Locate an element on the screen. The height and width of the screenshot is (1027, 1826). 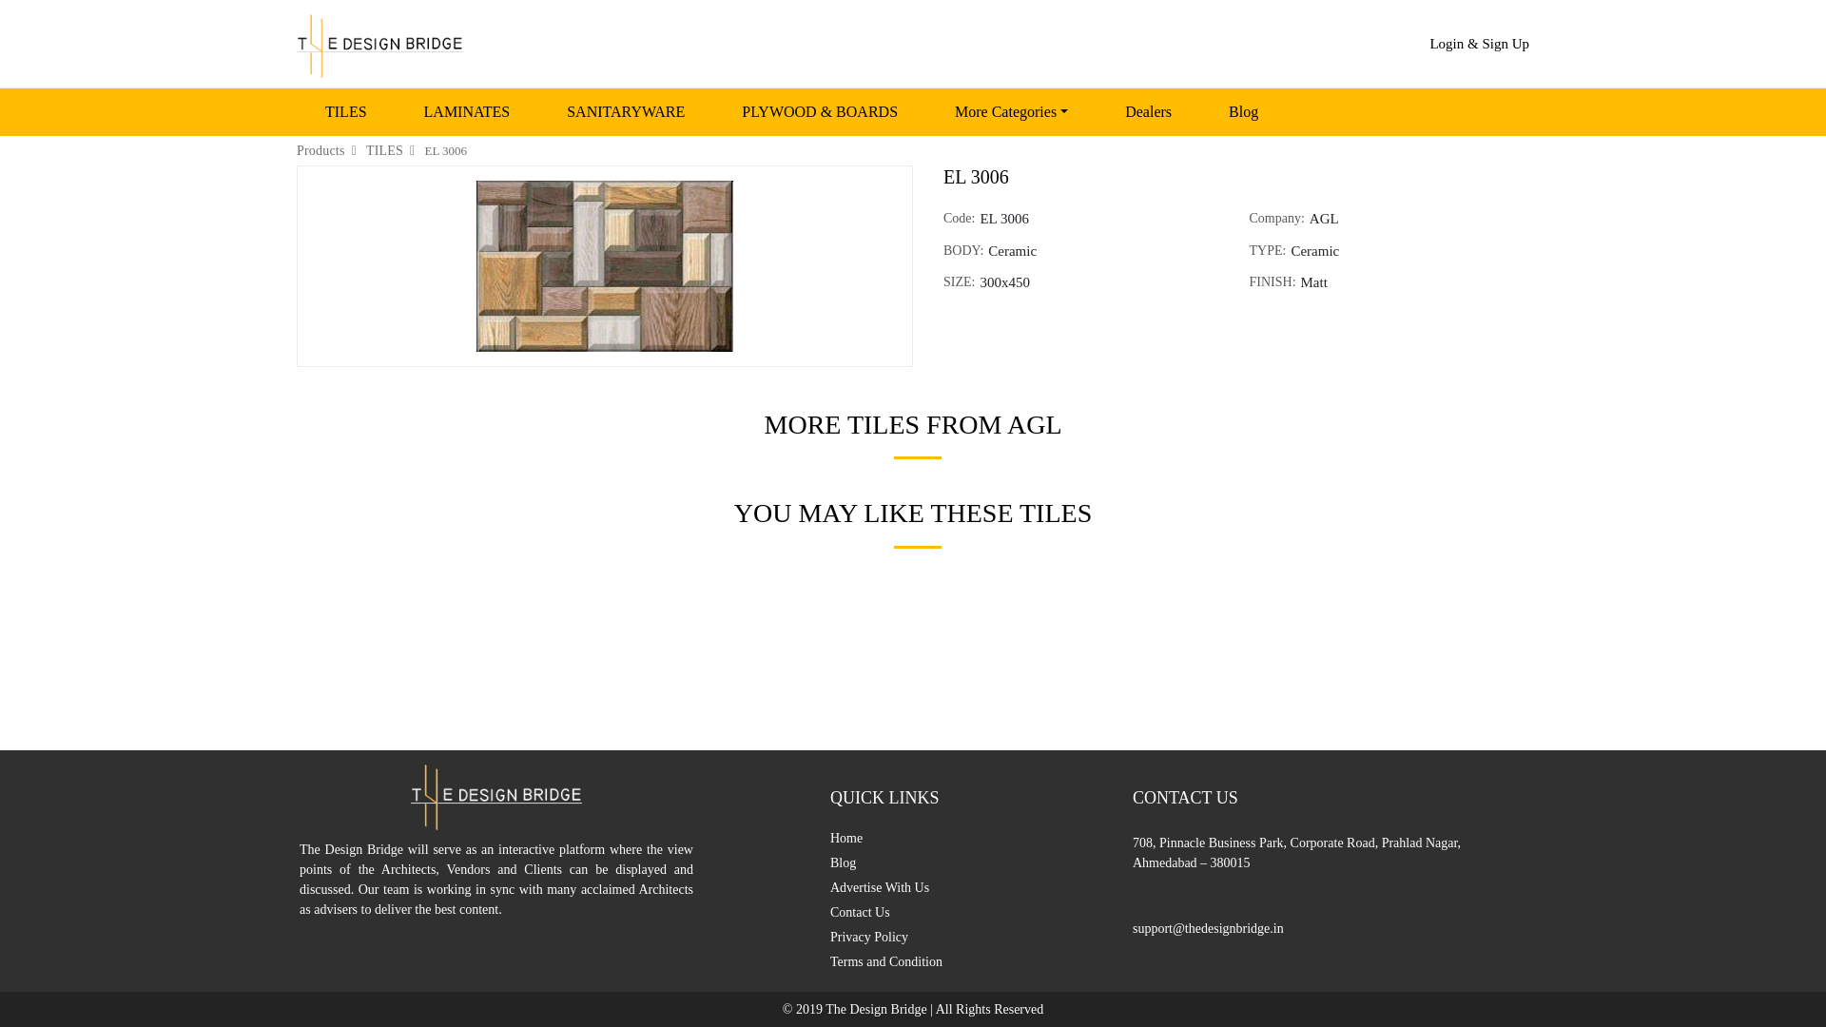
Dealers is located at coordinates (1149, 111).